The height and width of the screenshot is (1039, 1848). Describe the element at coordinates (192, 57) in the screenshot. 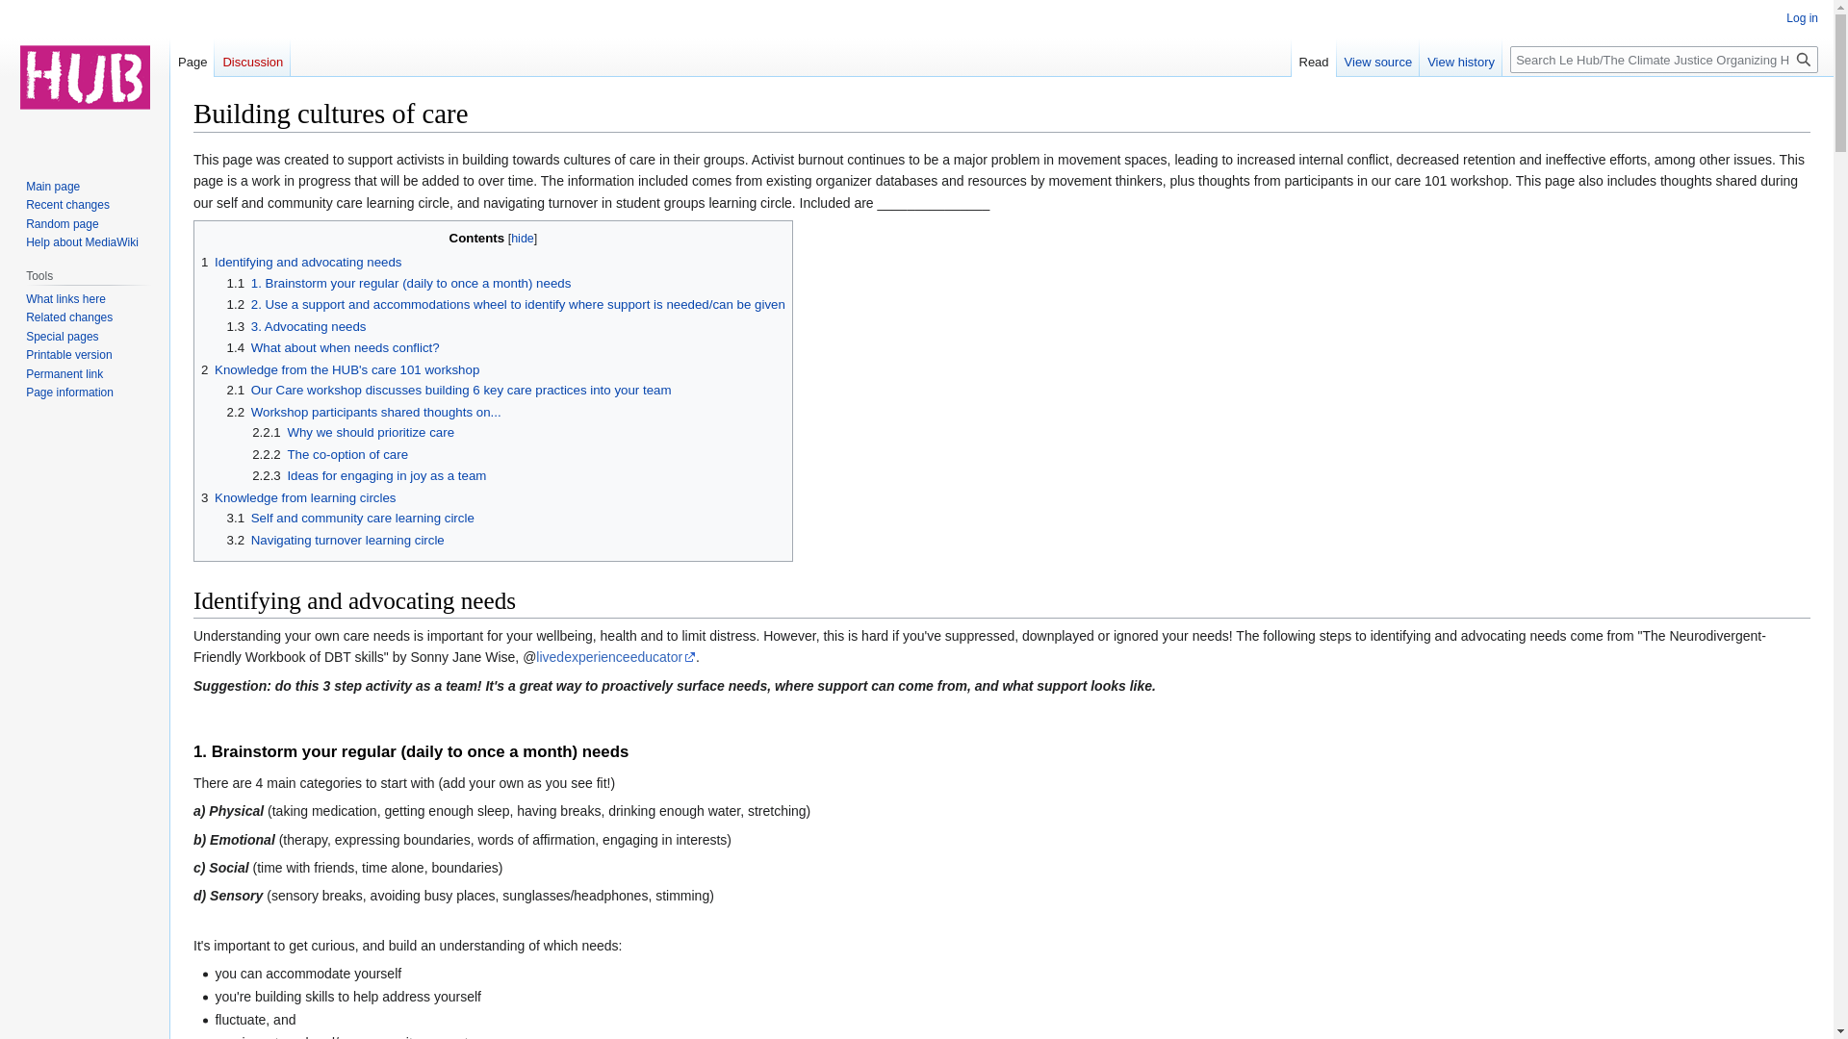

I see `Page` at that location.